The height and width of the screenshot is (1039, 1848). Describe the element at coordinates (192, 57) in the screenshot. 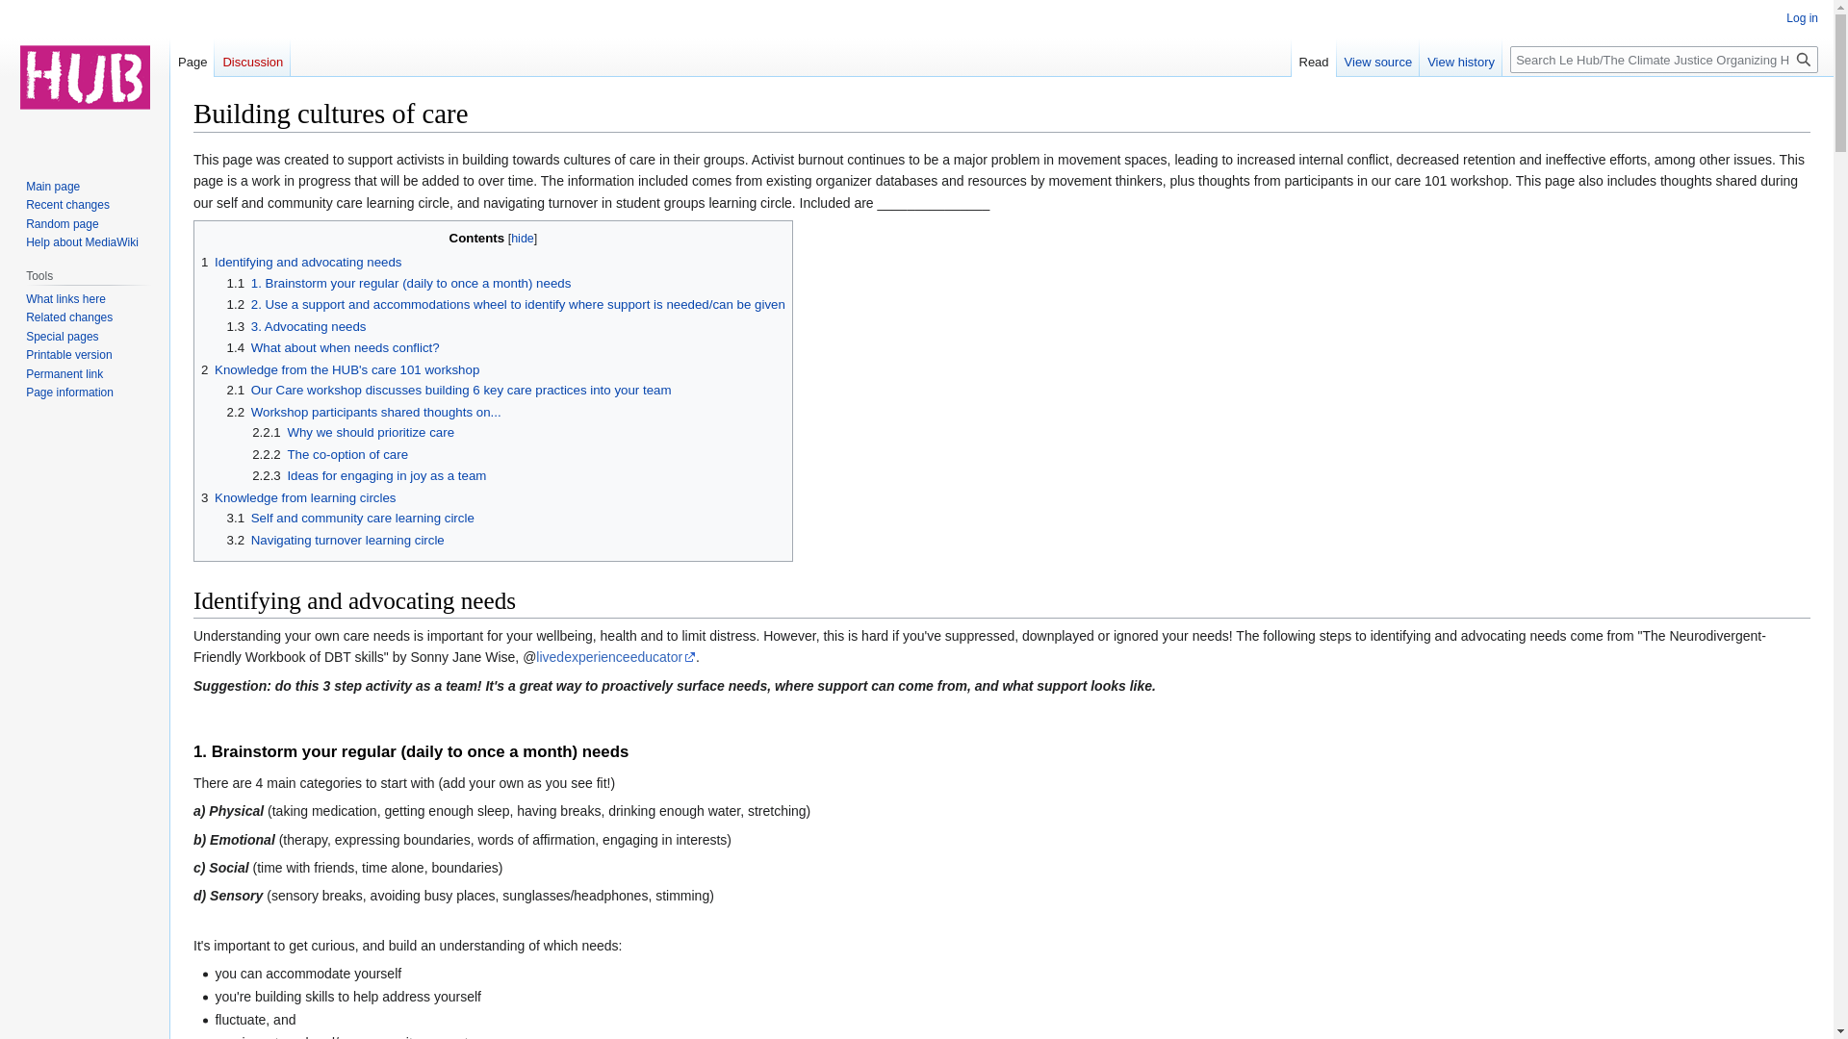

I see `Page` at that location.